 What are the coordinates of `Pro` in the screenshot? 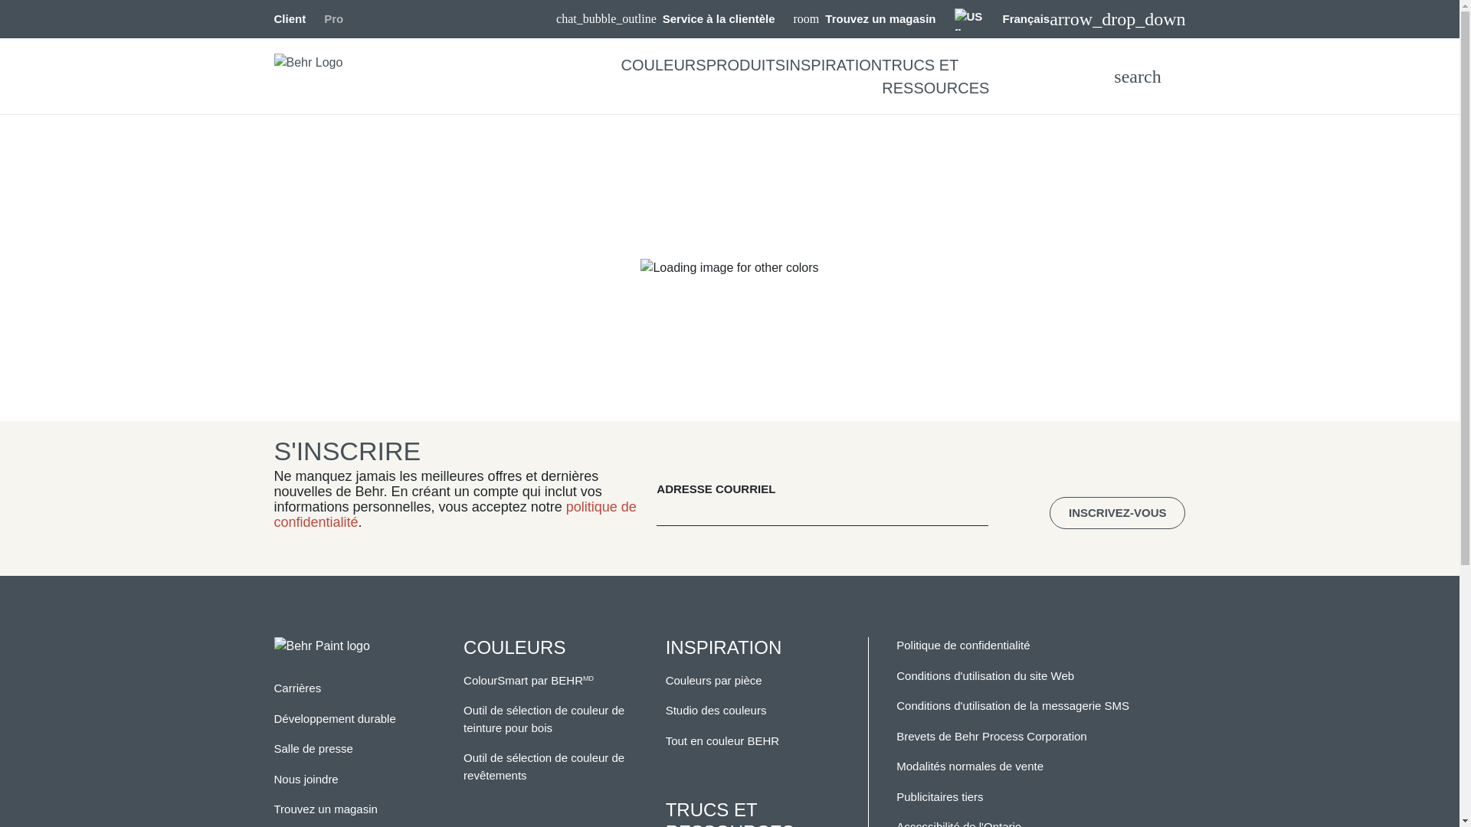 It's located at (334, 18).